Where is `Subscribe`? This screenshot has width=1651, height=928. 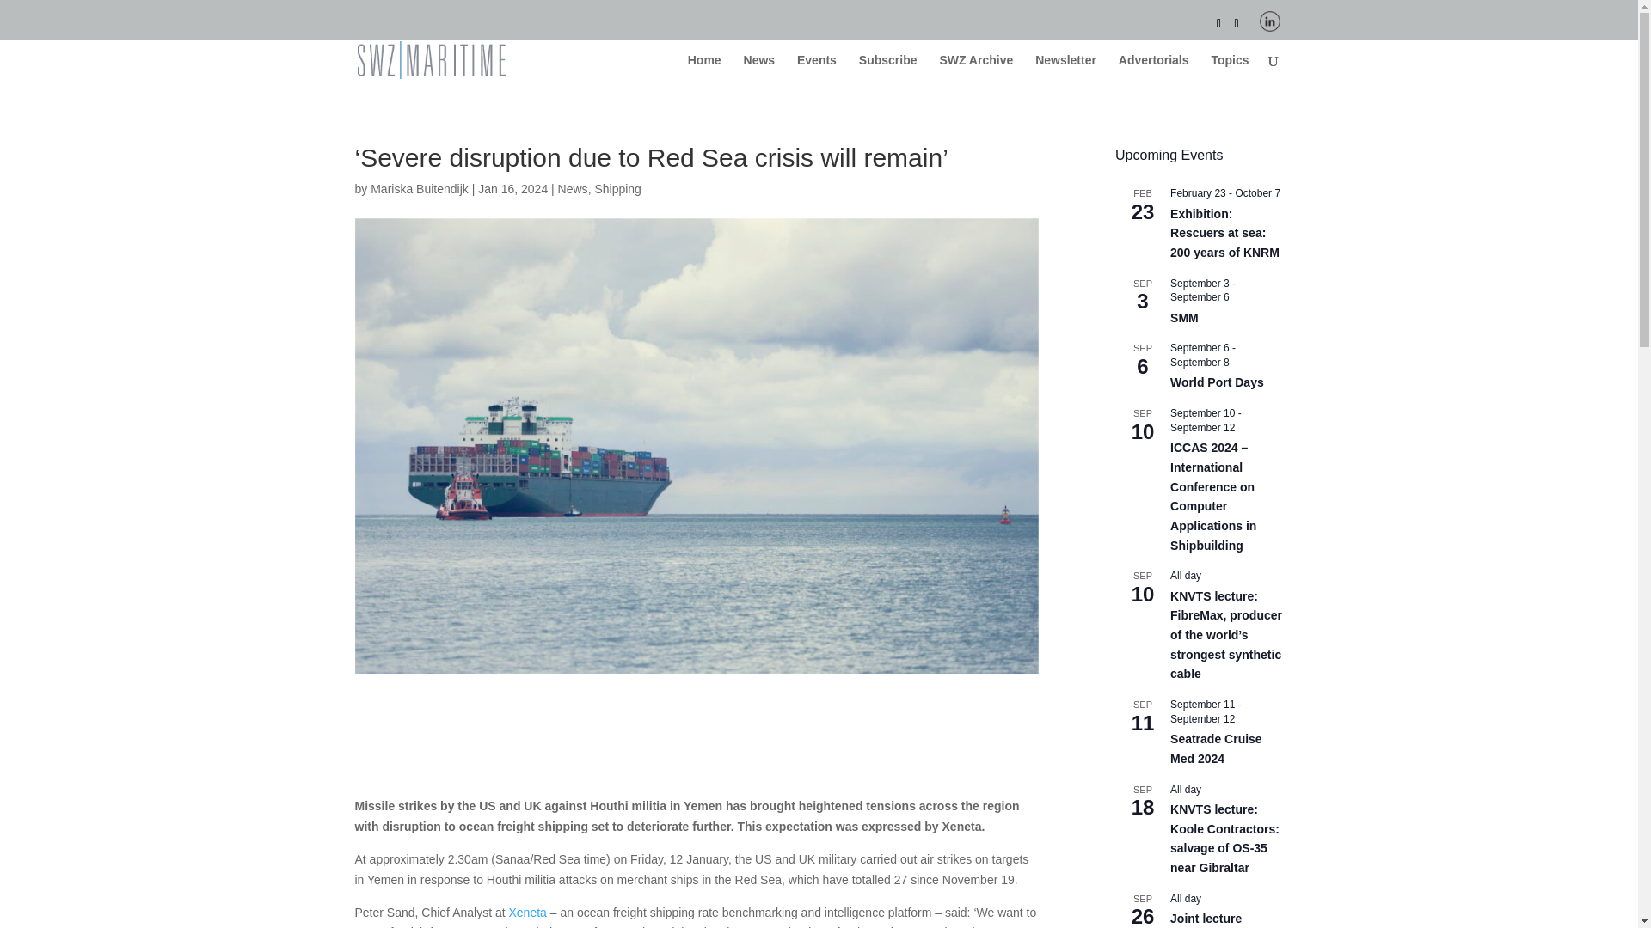 Subscribe is located at coordinates (887, 74).